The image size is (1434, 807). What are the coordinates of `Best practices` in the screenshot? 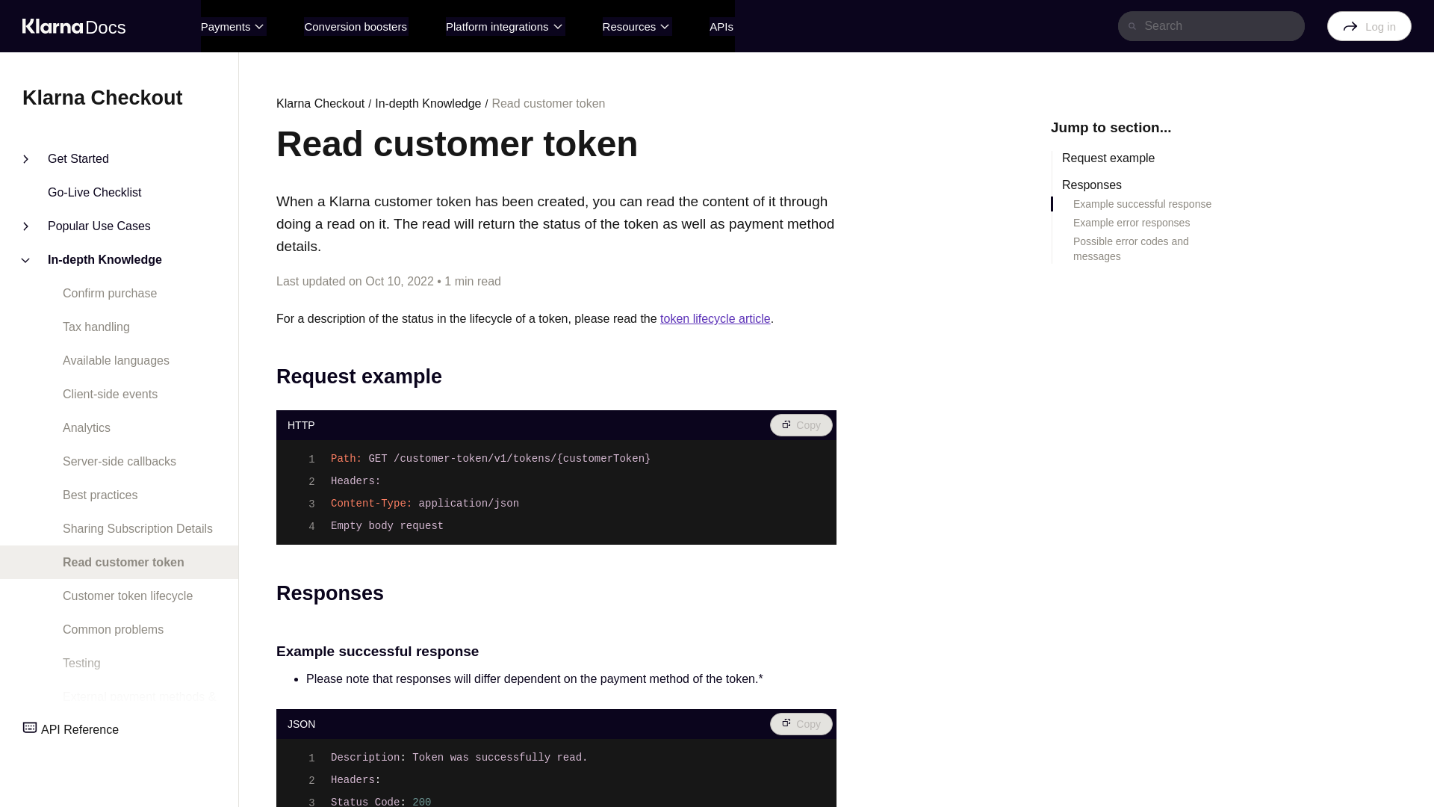 It's located at (84, 495).